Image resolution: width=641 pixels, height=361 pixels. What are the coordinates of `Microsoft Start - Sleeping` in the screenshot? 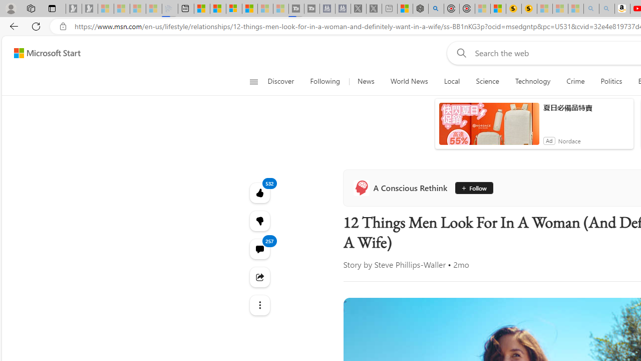 It's located at (265, 9).